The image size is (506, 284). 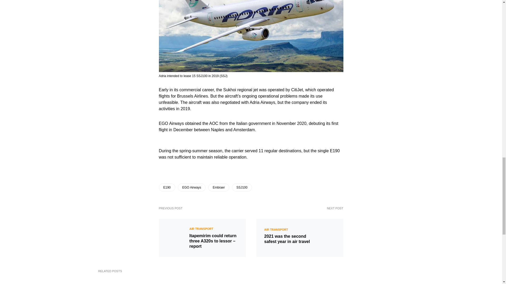 What do you see at coordinates (201, 229) in the screenshot?
I see `AIR TRANSPORT` at bounding box center [201, 229].